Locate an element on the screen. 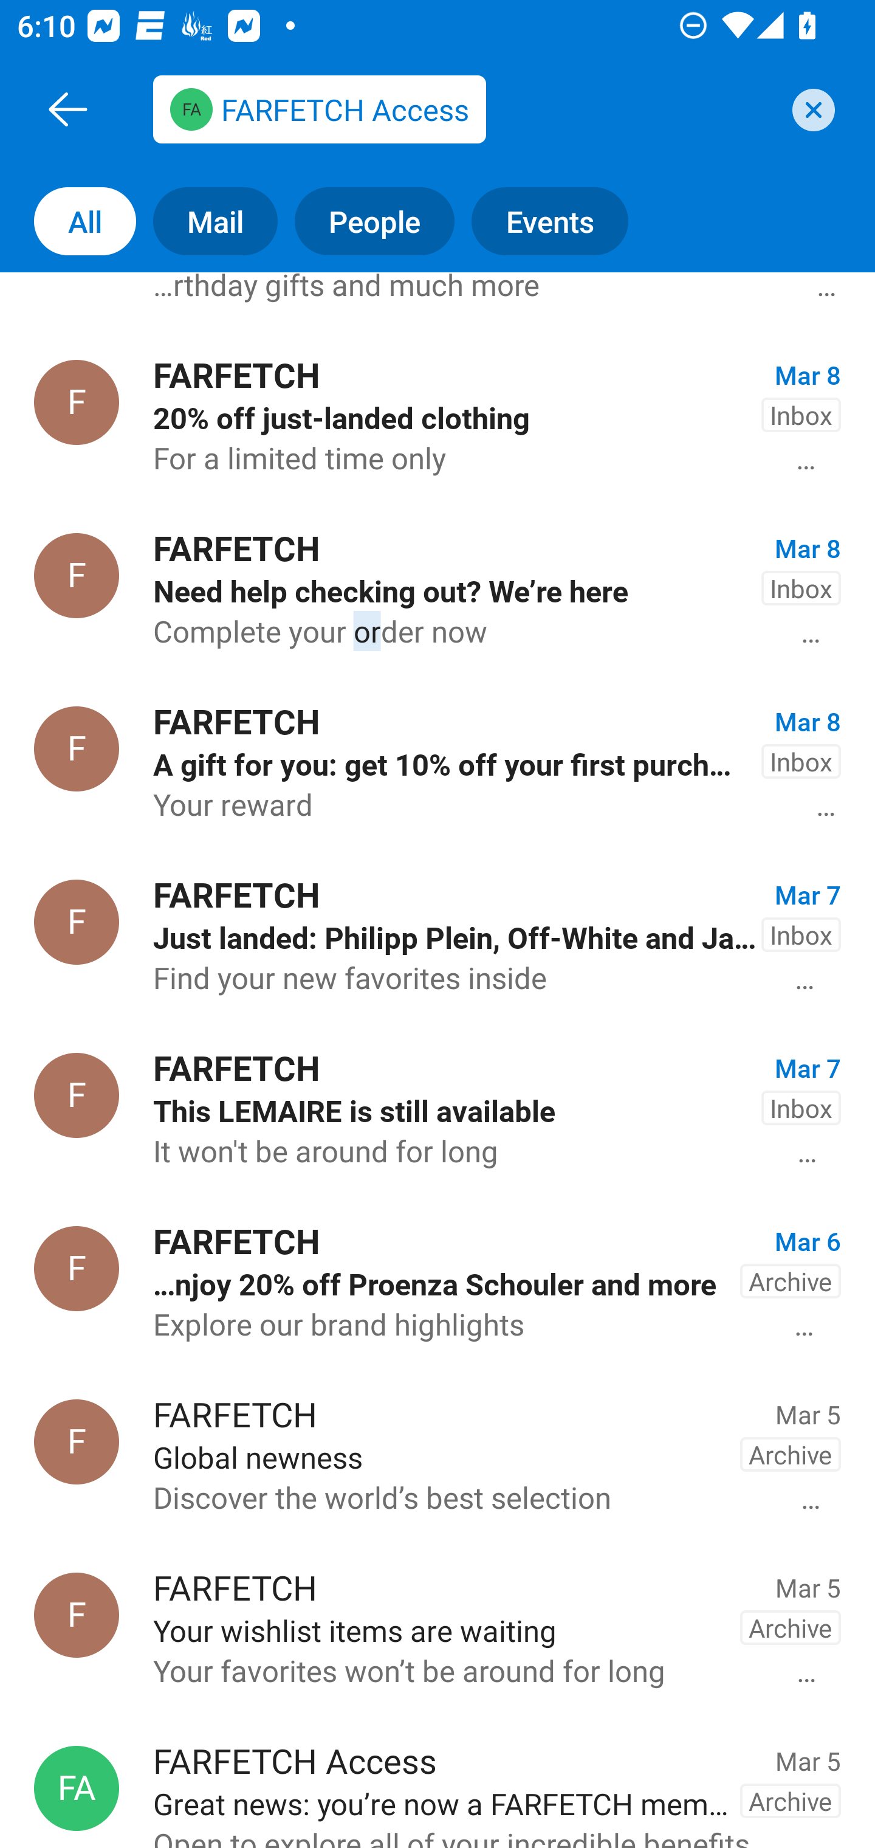 This screenshot has height=1848, width=875. People is located at coordinates (366, 220).